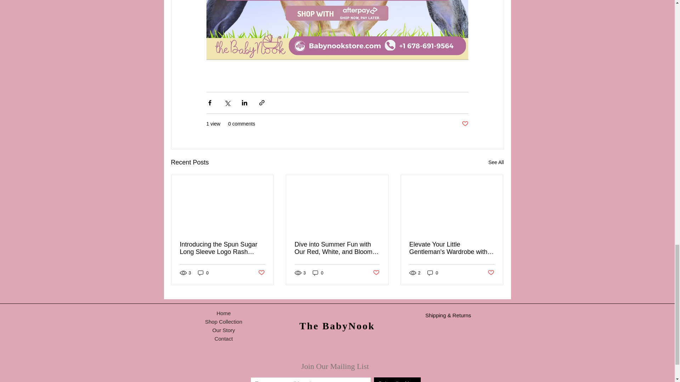  What do you see at coordinates (465, 124) in the screenshot?
I see `Post not marked as liked` at bounding box center [465, 124].